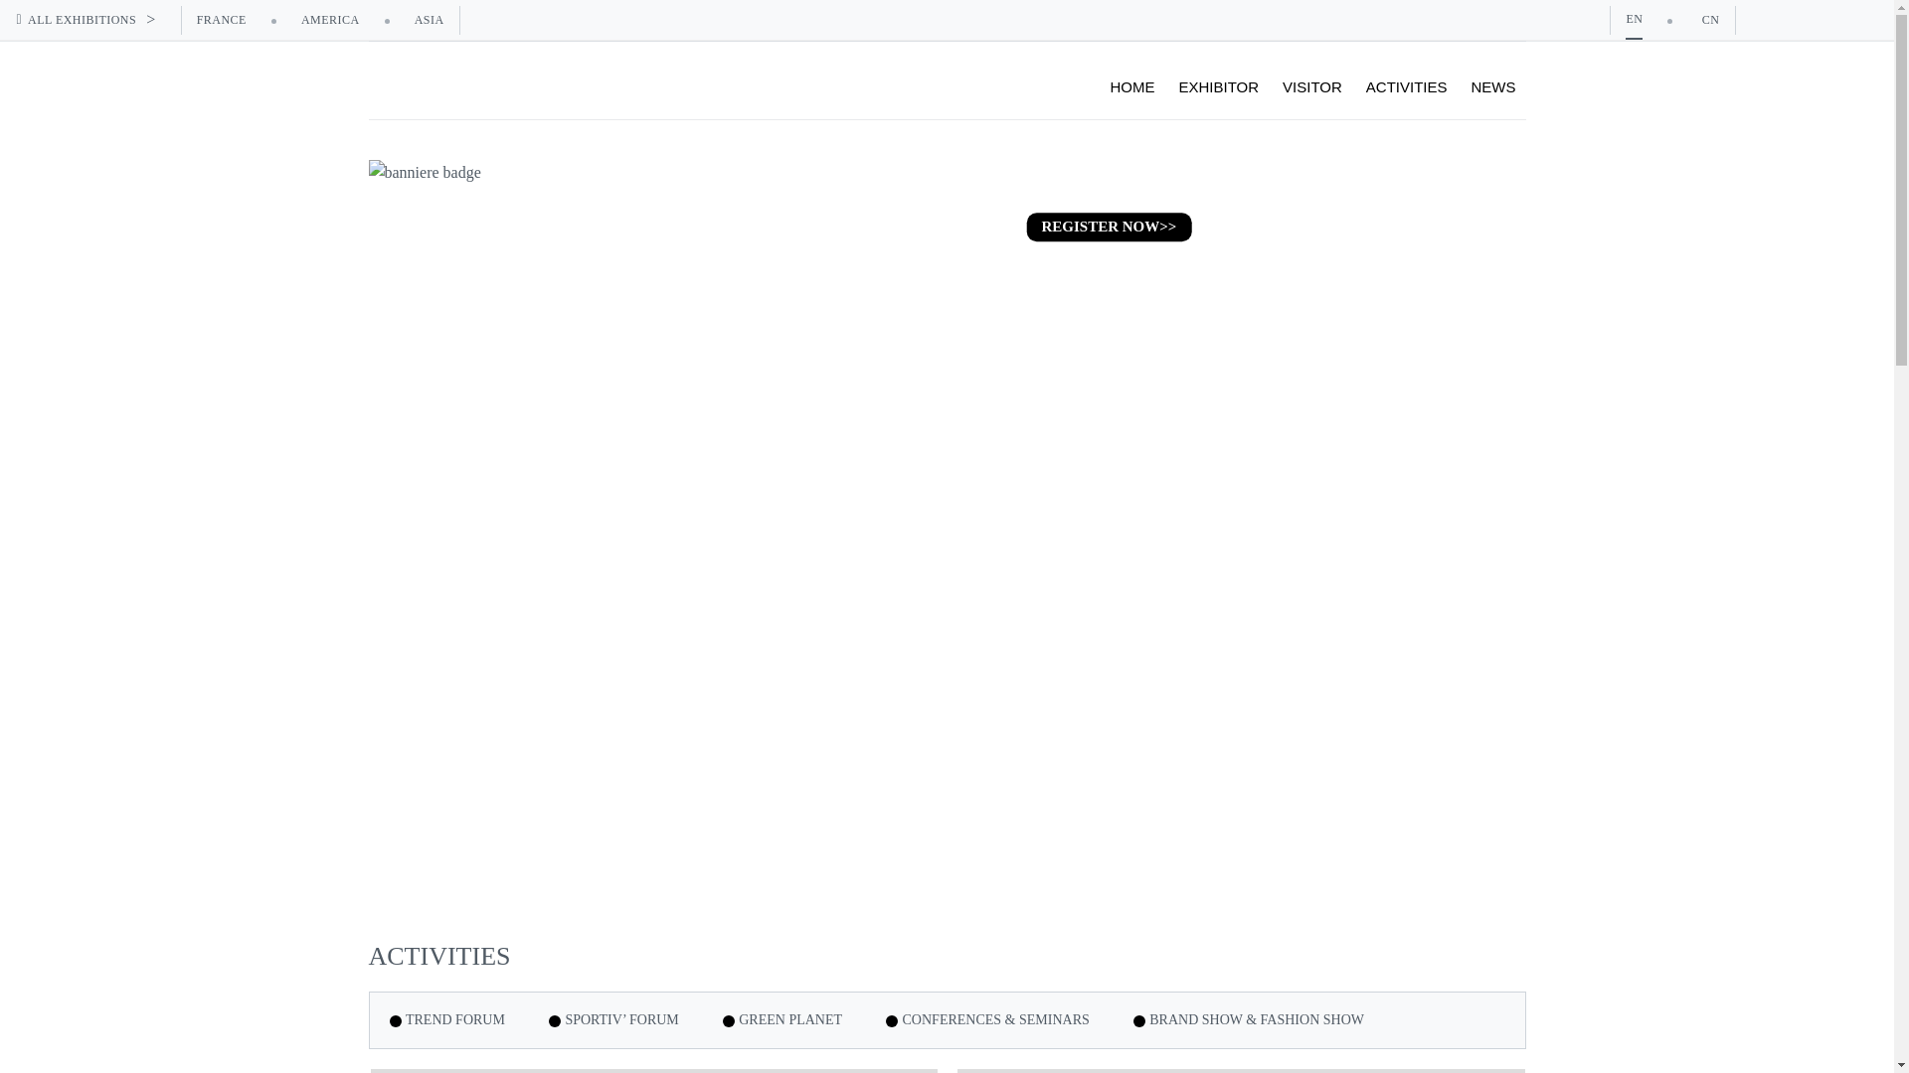  What do you see at coordinates (1634, 18) in the screenshot?
I see `EN` at bounding box center [1634, 18].